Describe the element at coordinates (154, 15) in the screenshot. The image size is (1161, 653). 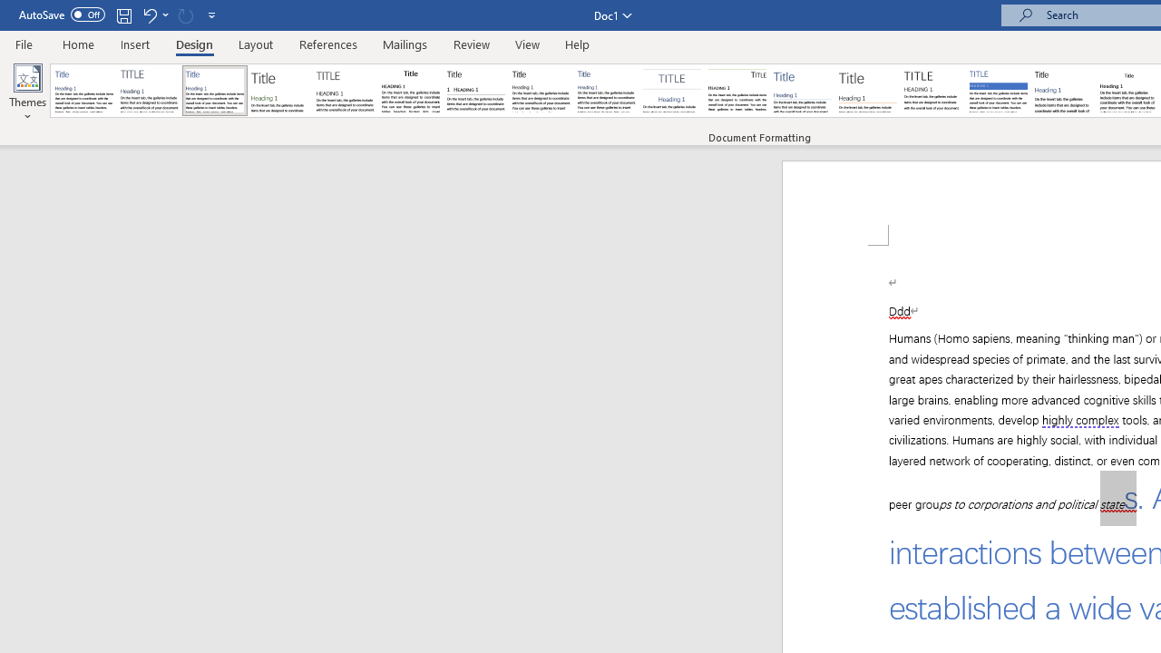
I see `Undo Apply Quick Style Set` at that location.